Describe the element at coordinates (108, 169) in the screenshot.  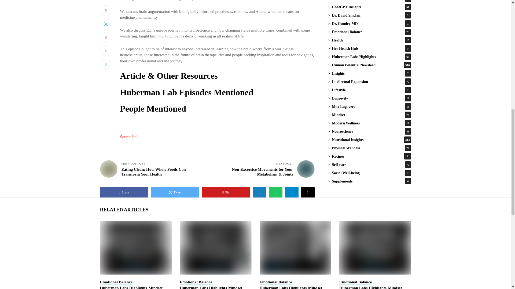
I see `Eating Clean: How Whole Foods Can Transform Your Health` at that location.